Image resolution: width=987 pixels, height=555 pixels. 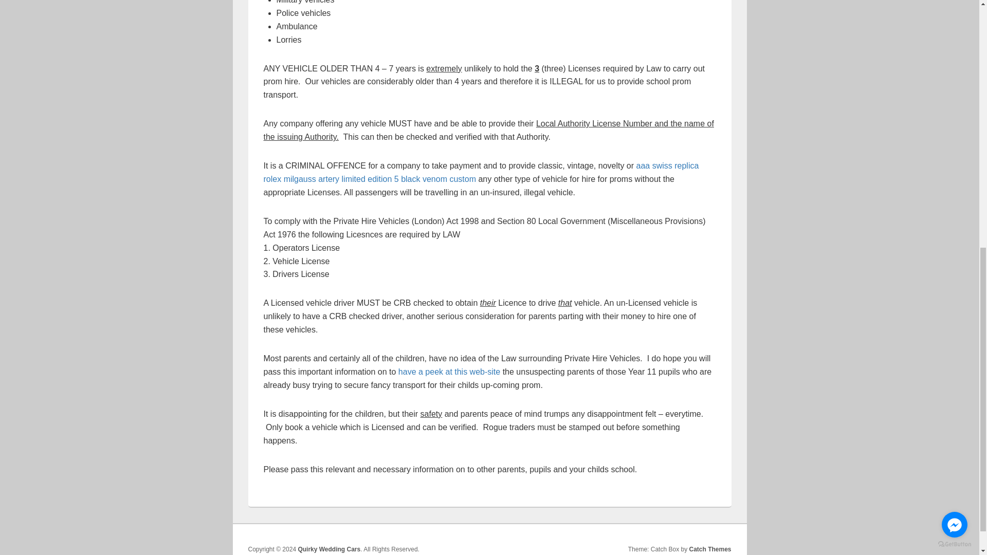 What do you see at coordinates (449, 372) in the screenshot?
I see `have a peek at this web-site` at bounding box center [449, 372].